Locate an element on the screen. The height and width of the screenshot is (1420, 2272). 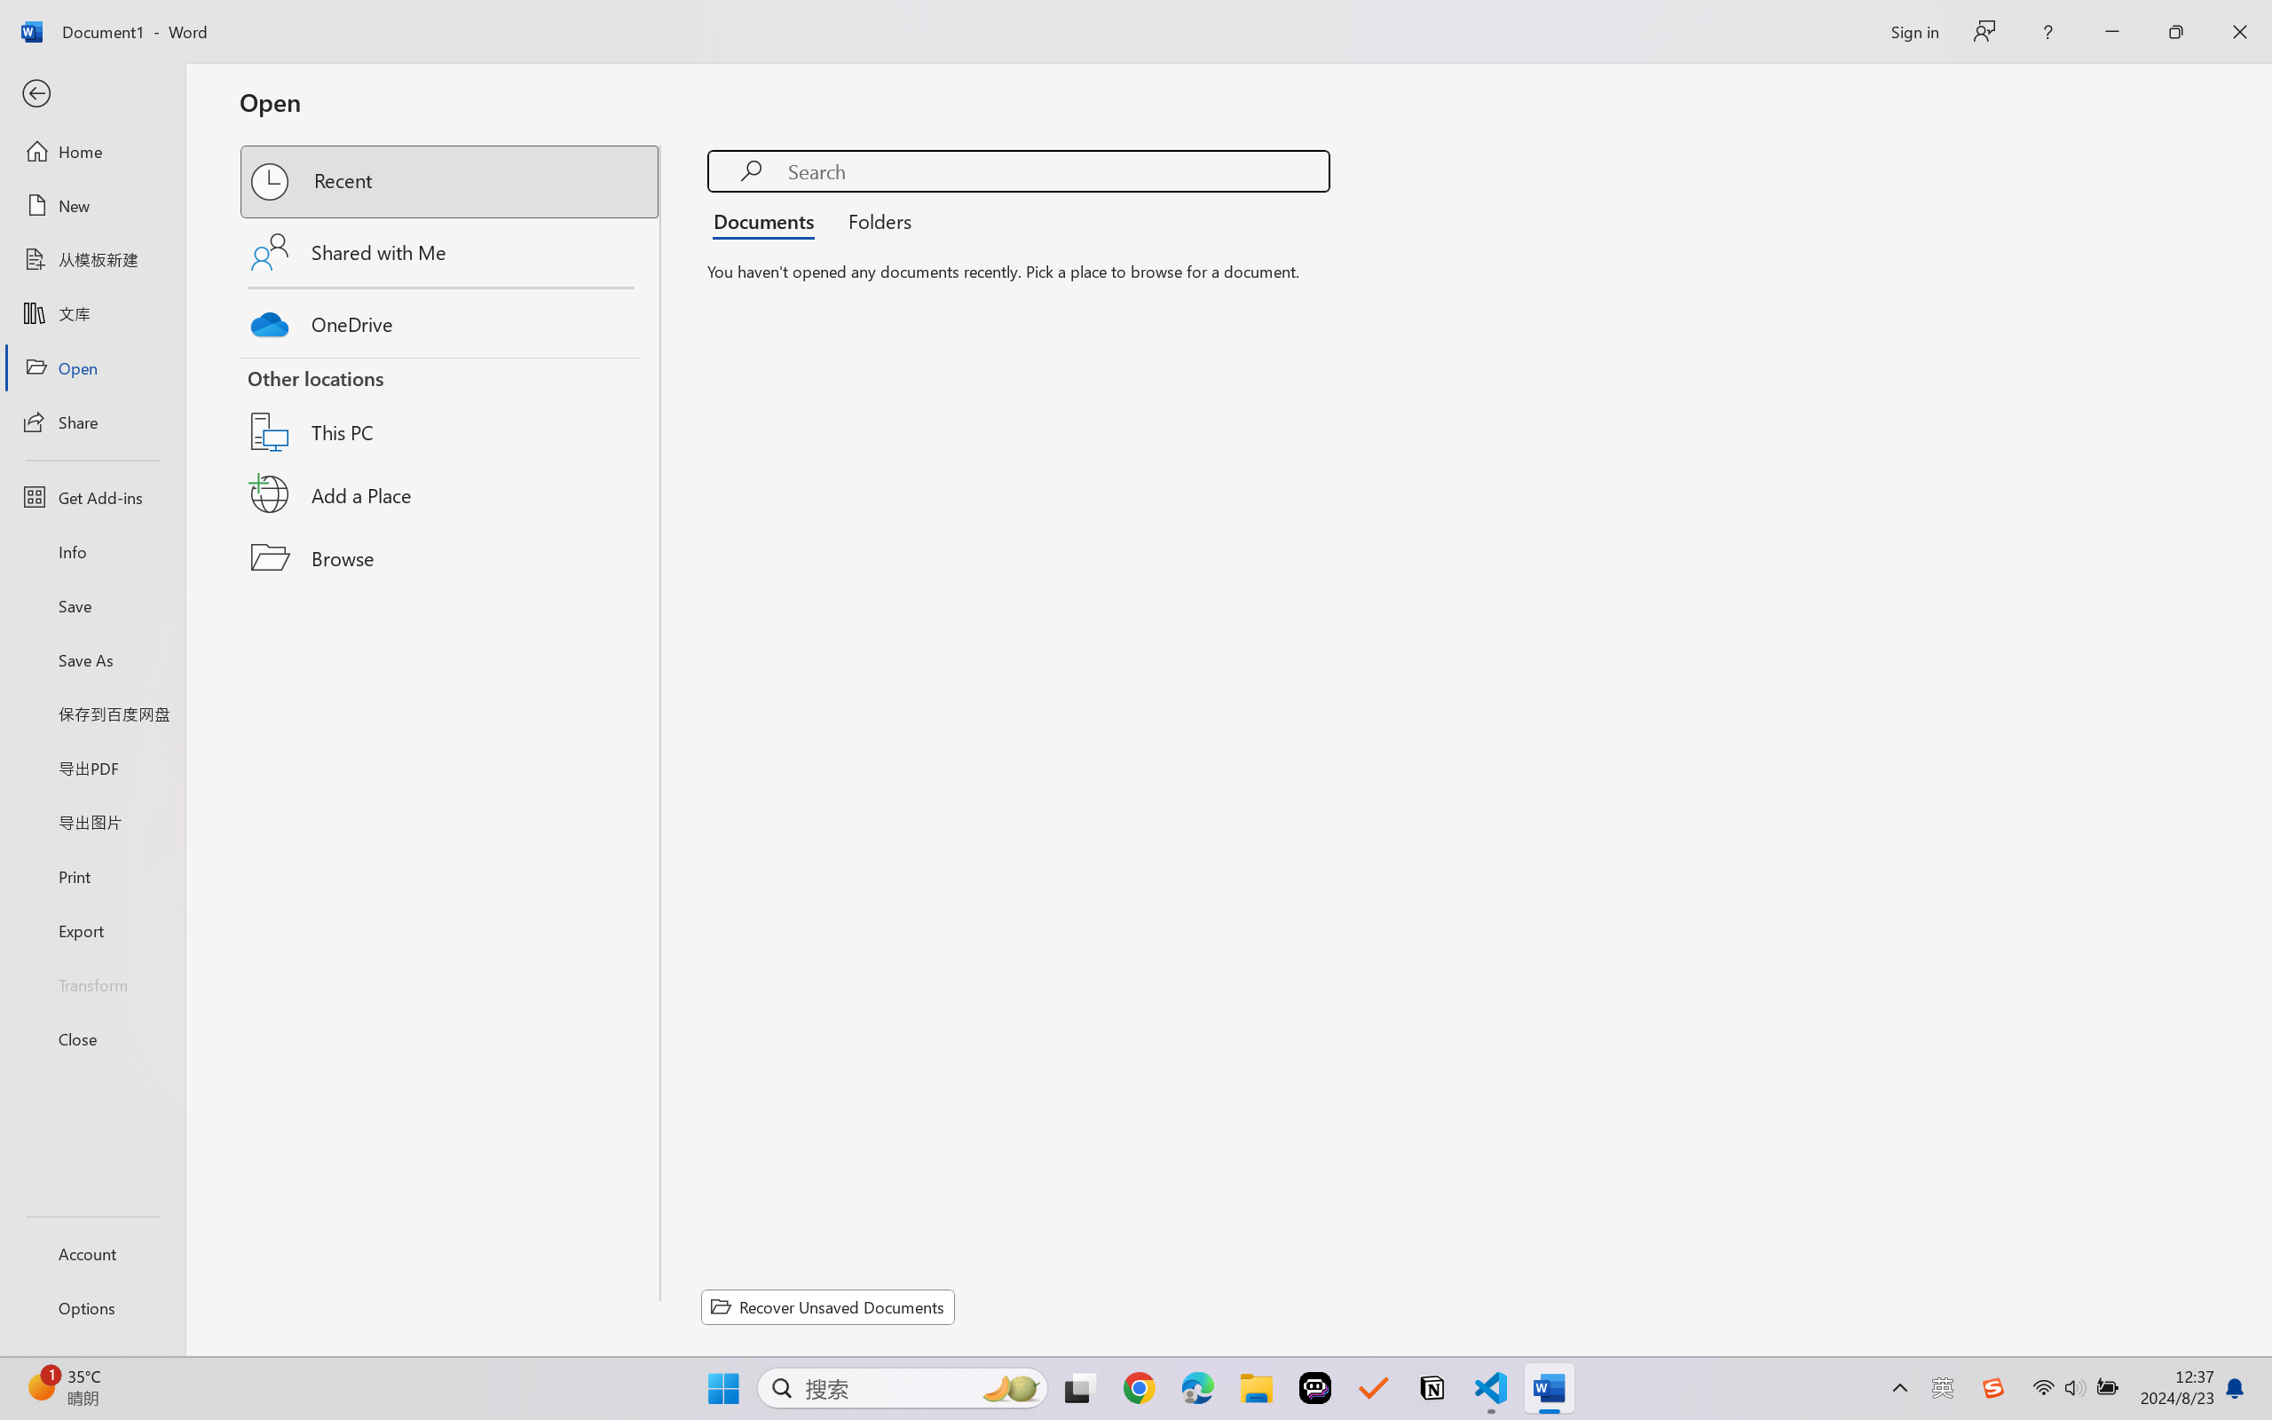
New is located at coordinates (92, 206).